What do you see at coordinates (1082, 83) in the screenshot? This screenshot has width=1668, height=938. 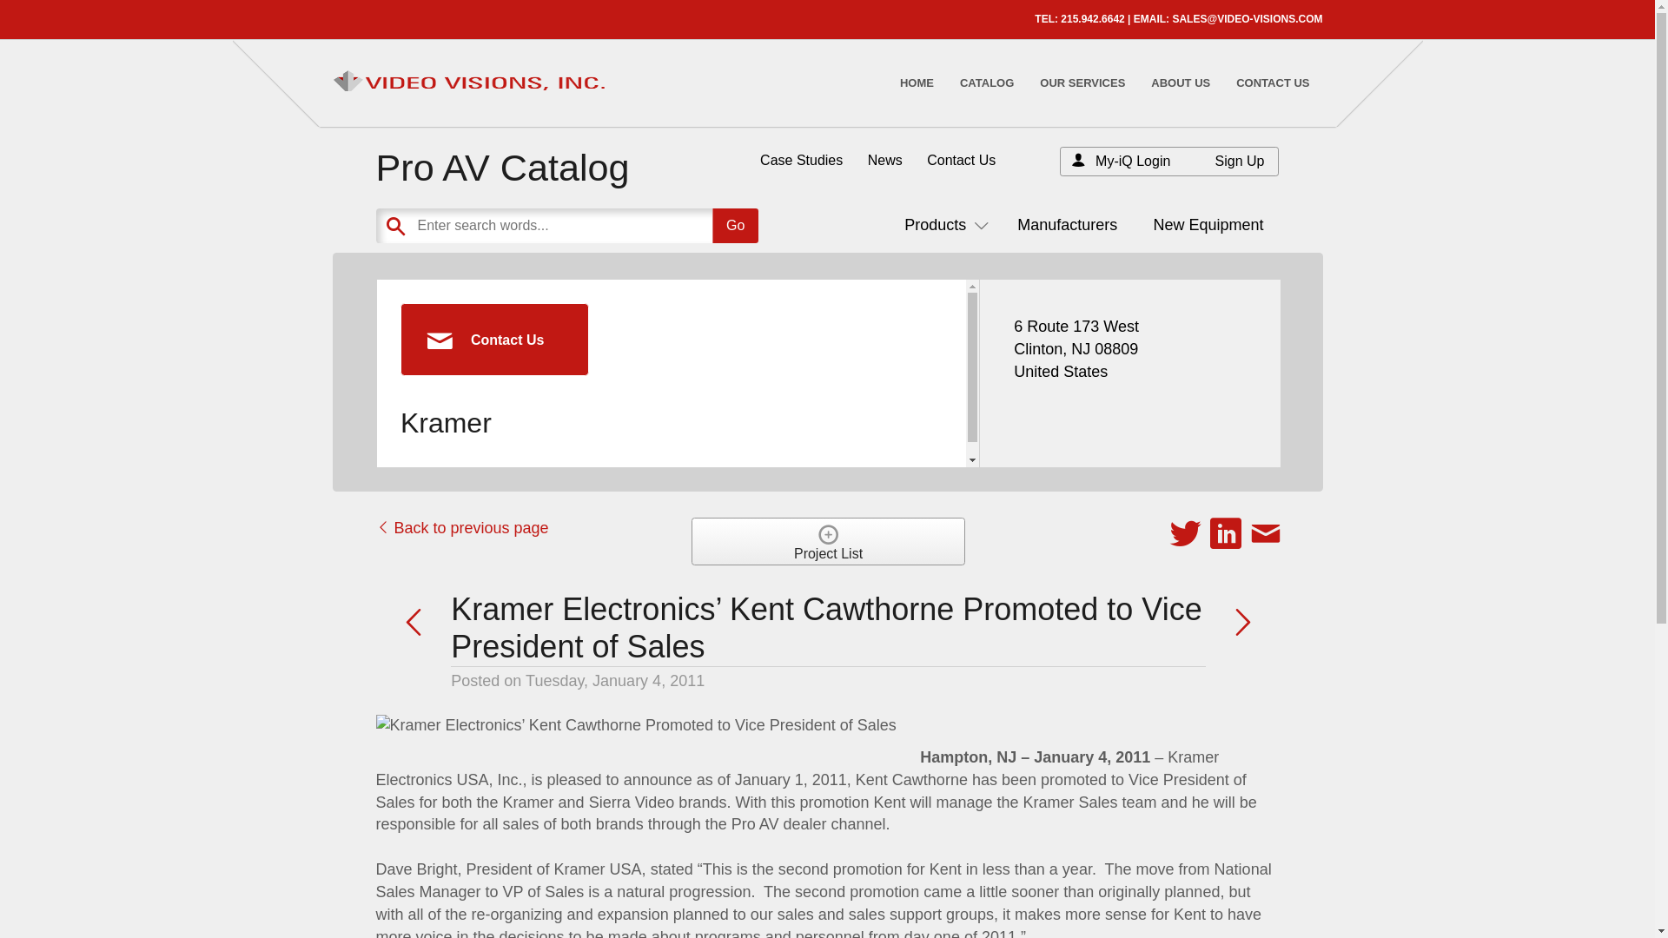 I see `OUR SERVICES` at bounding box center [1082, 83].